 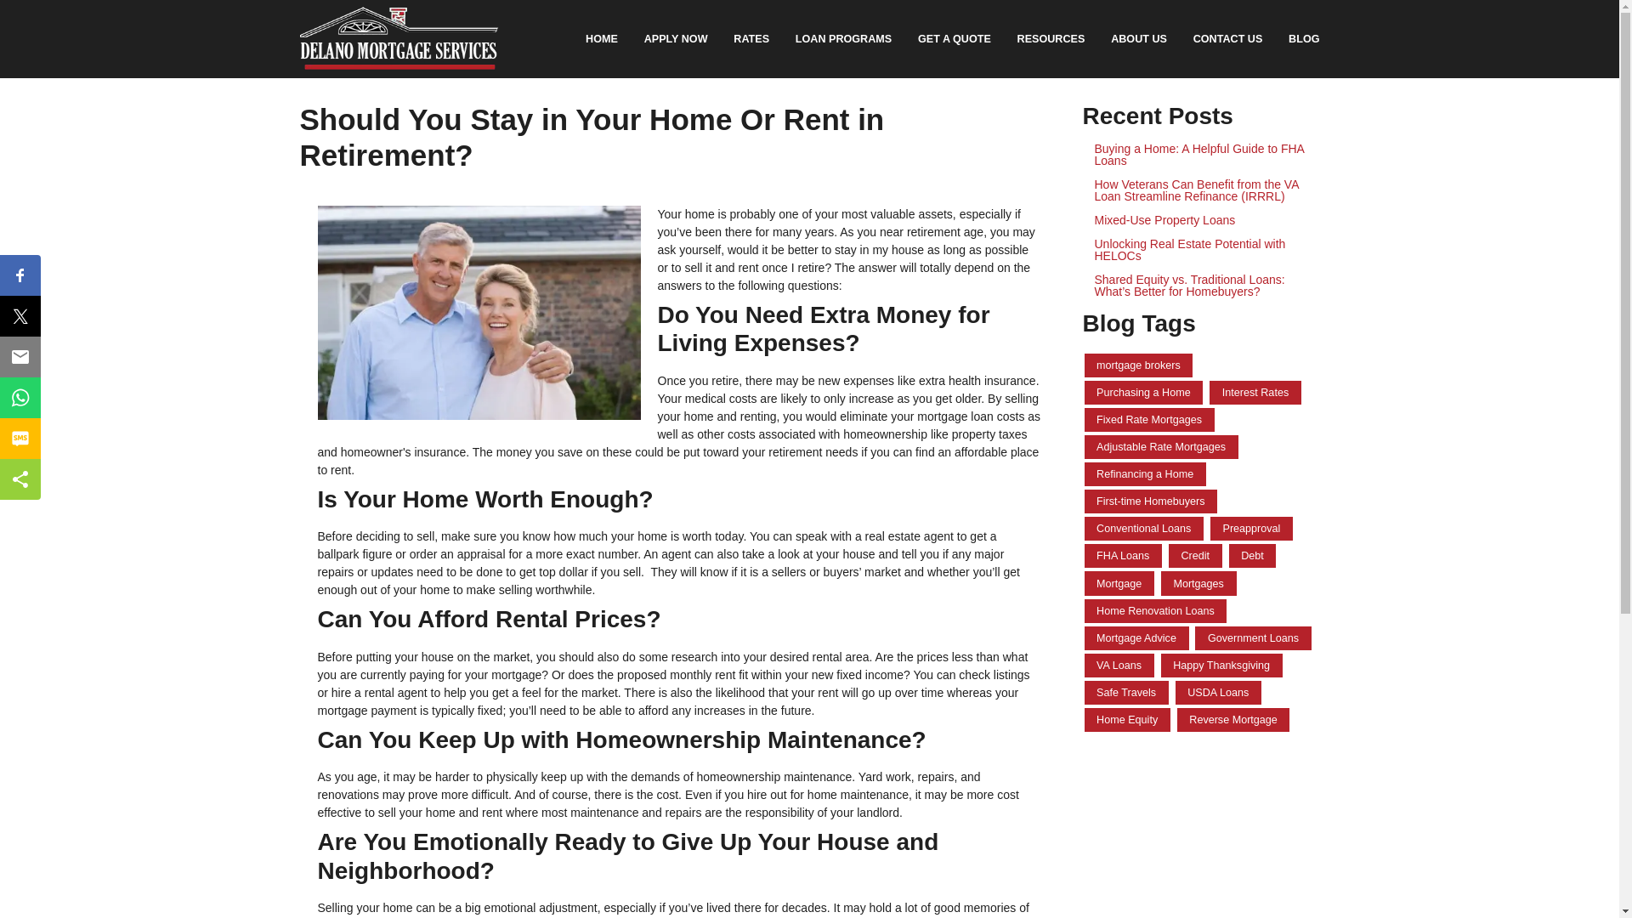 I want to click on Unlocking Real Estate Potential with HELOCs, so click(x=1202, y=249).